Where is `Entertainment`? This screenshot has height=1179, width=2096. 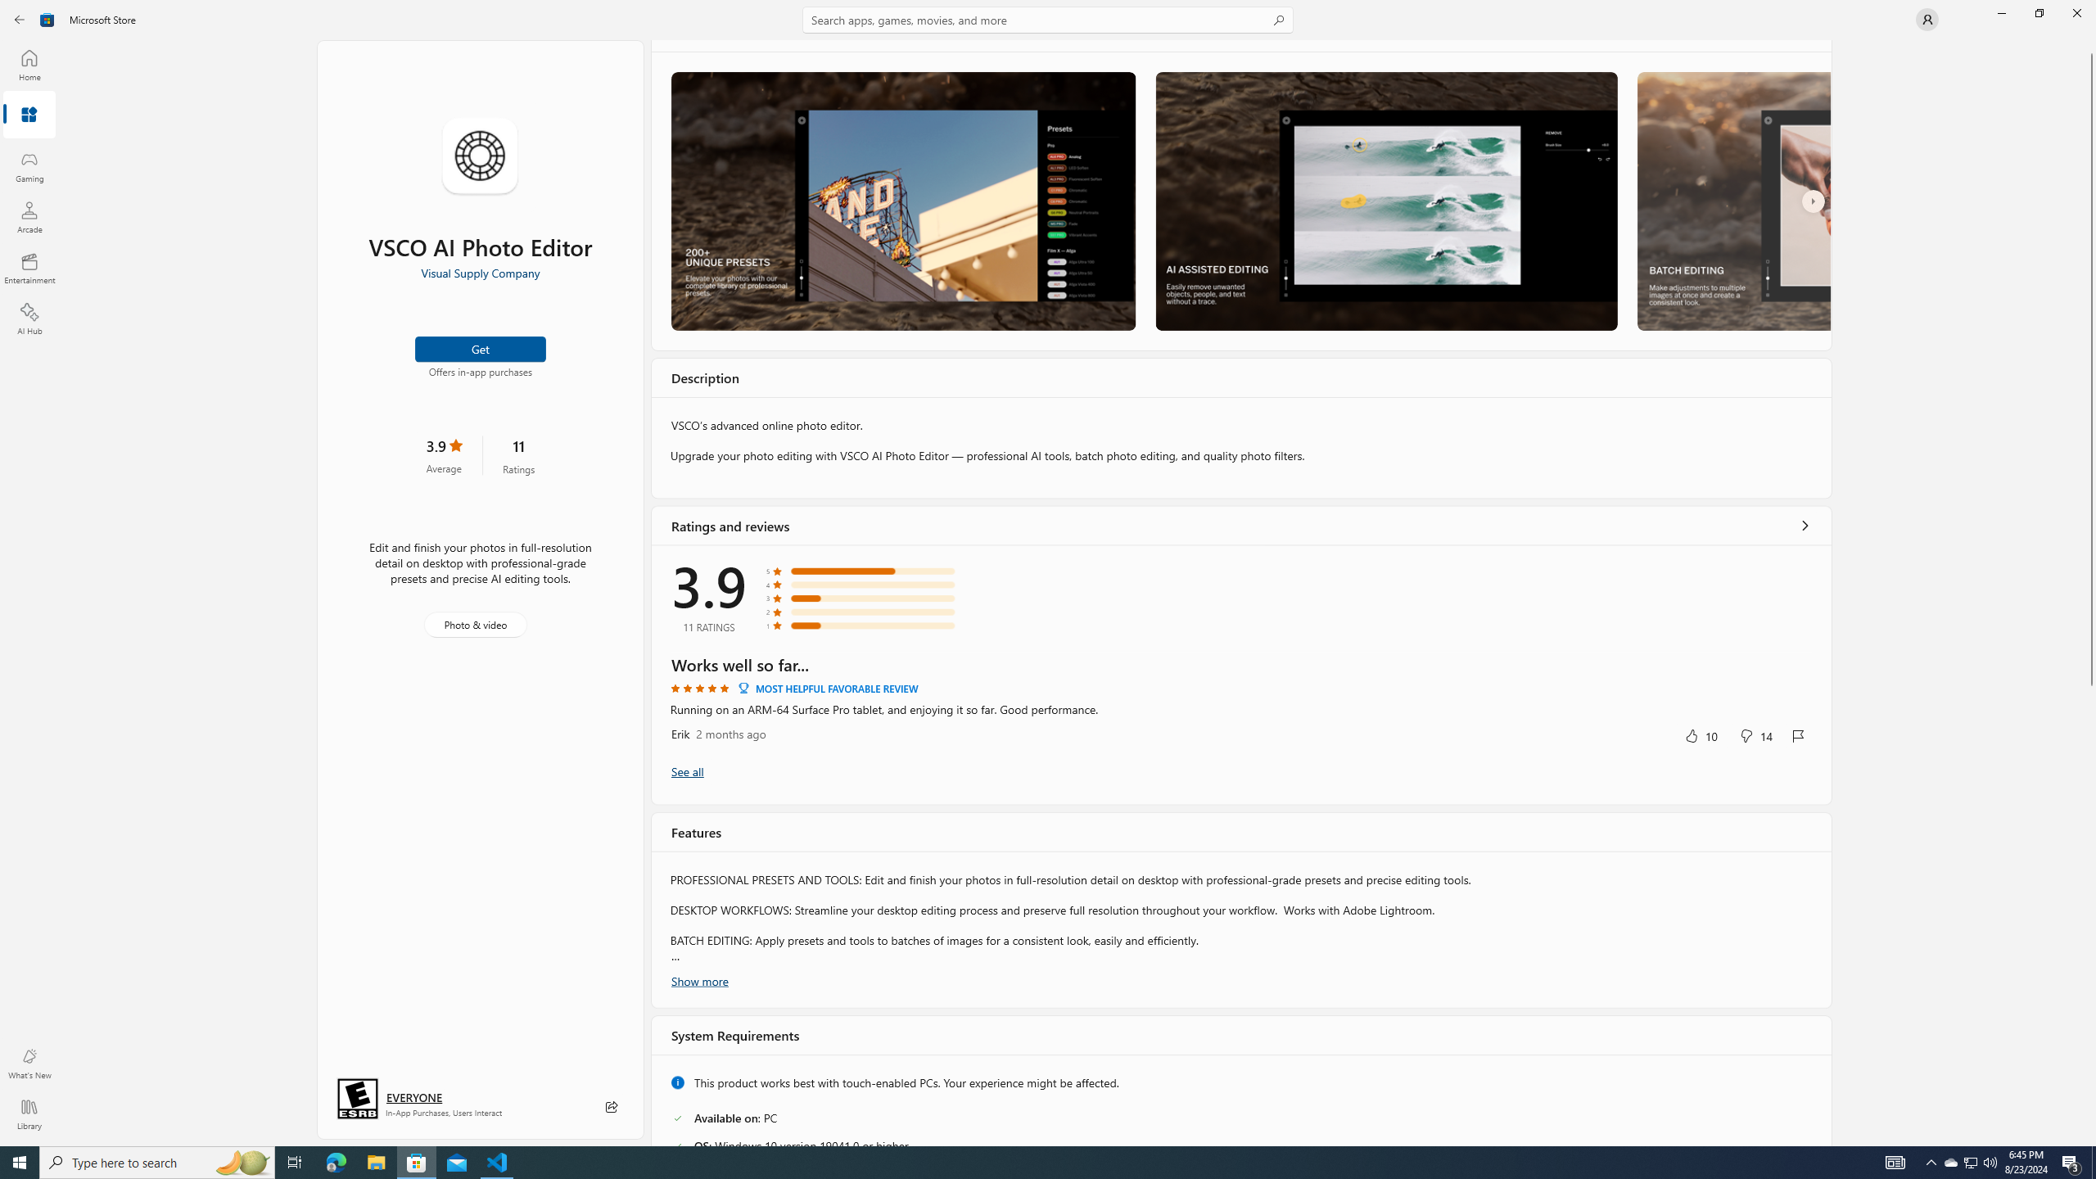
Entertainment is located at coordinates (29, 268).